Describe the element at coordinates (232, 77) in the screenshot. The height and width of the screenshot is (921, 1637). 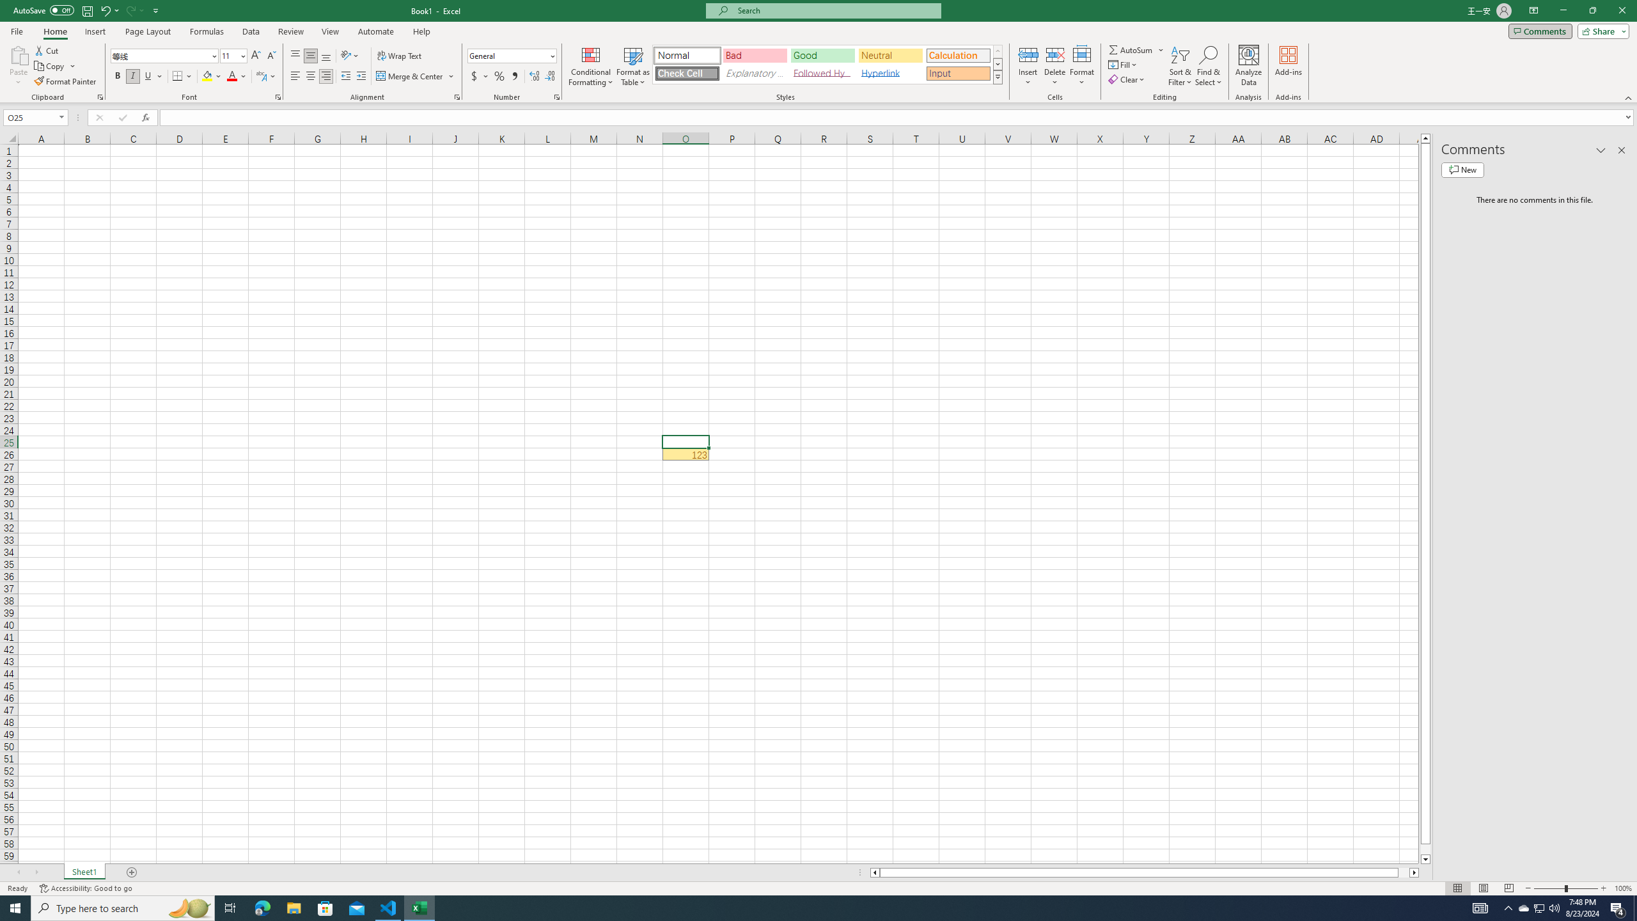
I see `Font Color RGB(255, 0, 0)` at that location.